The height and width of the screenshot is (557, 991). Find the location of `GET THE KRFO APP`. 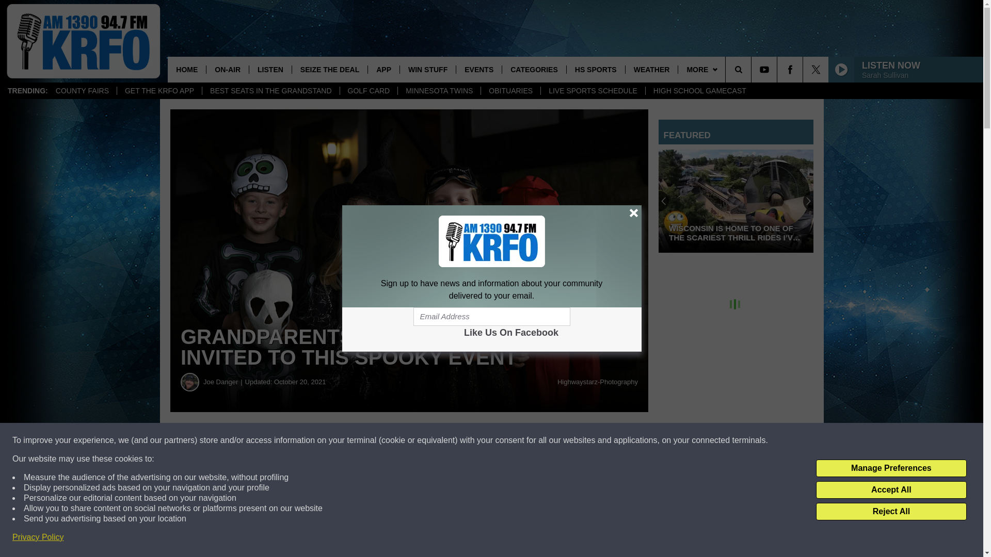

GET THE KRFO APP is located at coordinates (159, 91).